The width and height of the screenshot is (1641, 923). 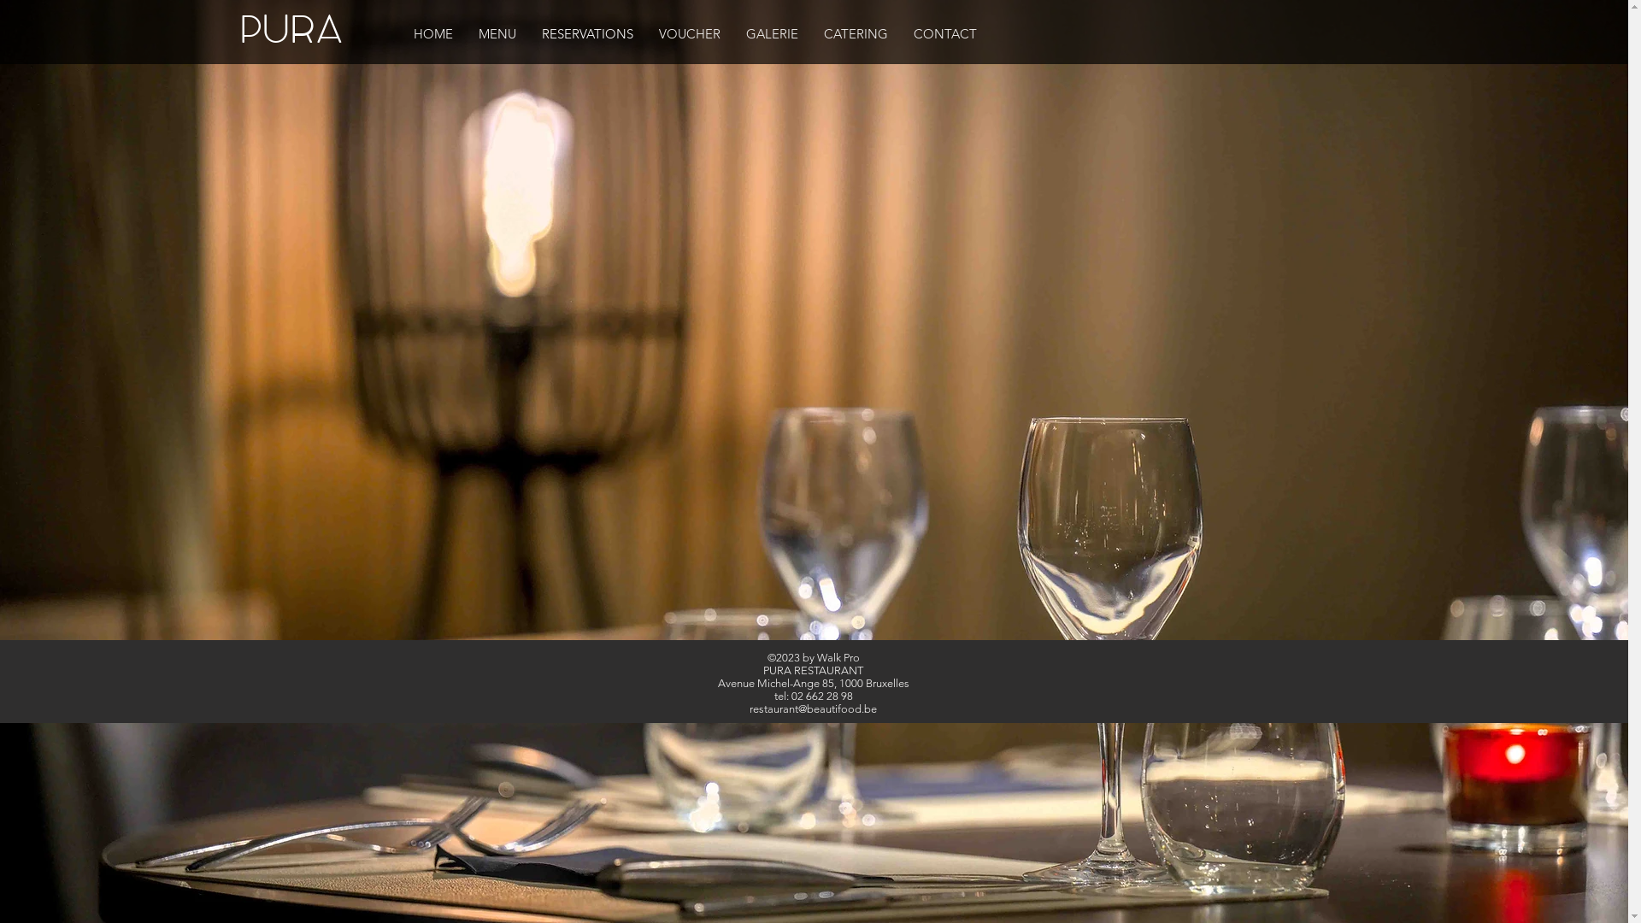 I want to click on MENU, so click(x=497, y=34).